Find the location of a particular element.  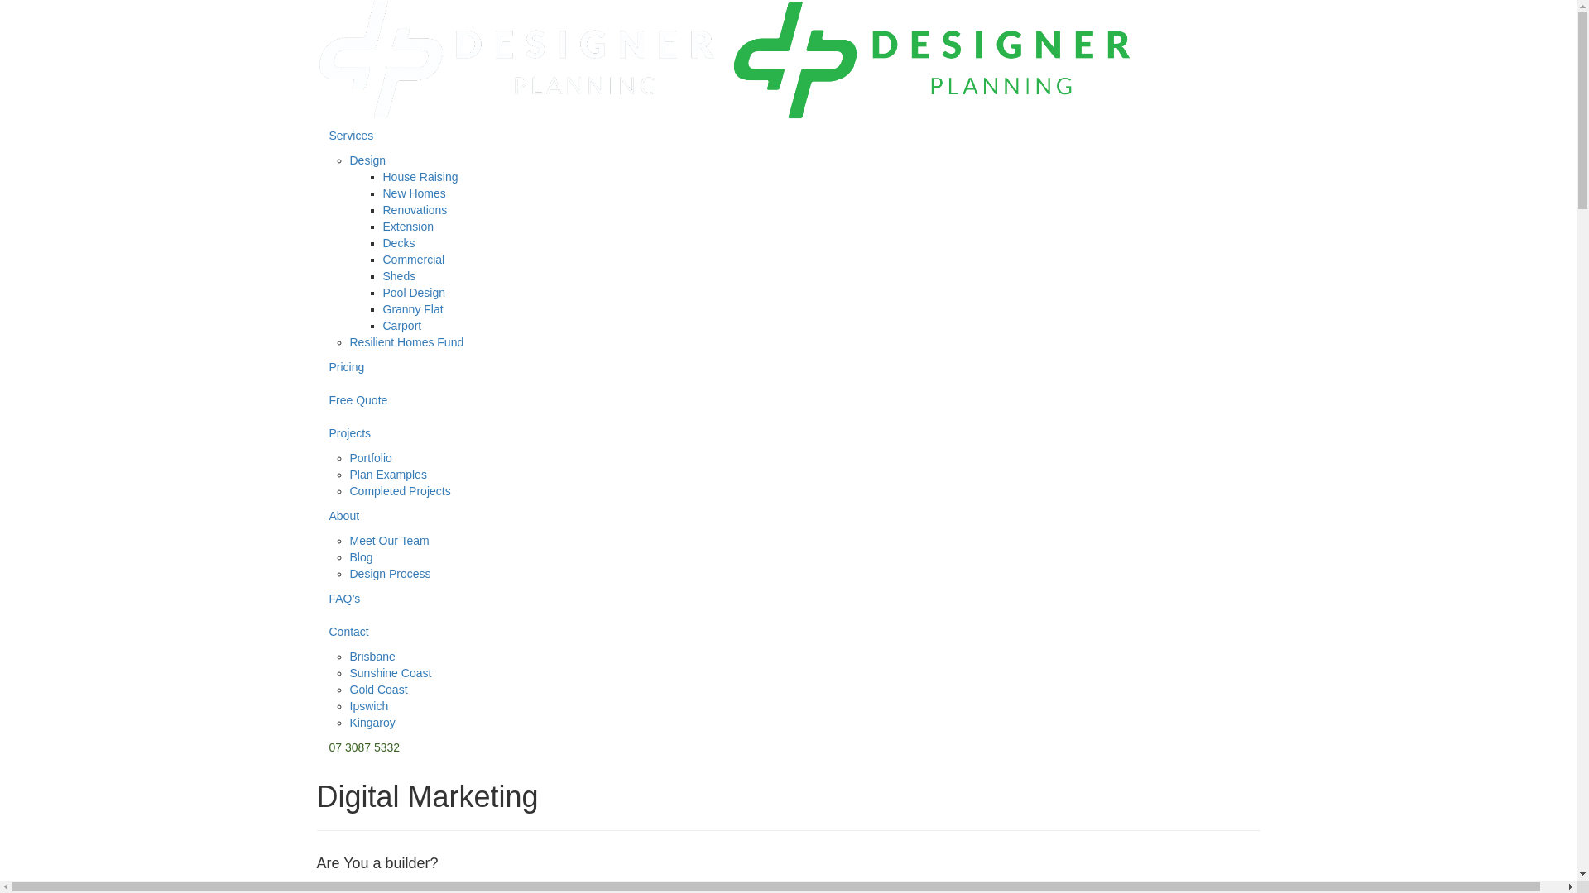

Completed Projects is located at coordinates (400, 491).